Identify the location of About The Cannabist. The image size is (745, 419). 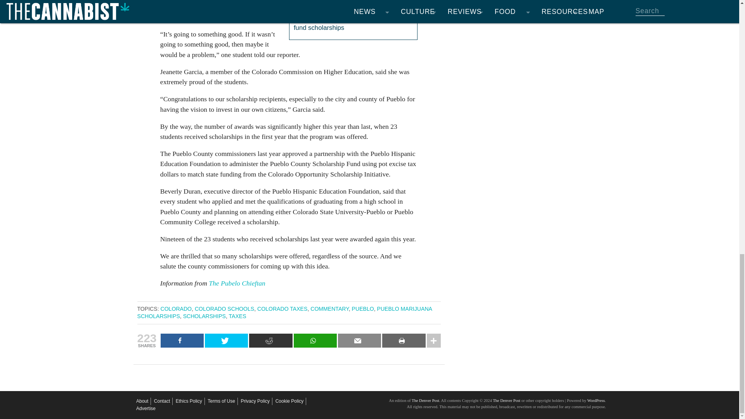
(142, 401).